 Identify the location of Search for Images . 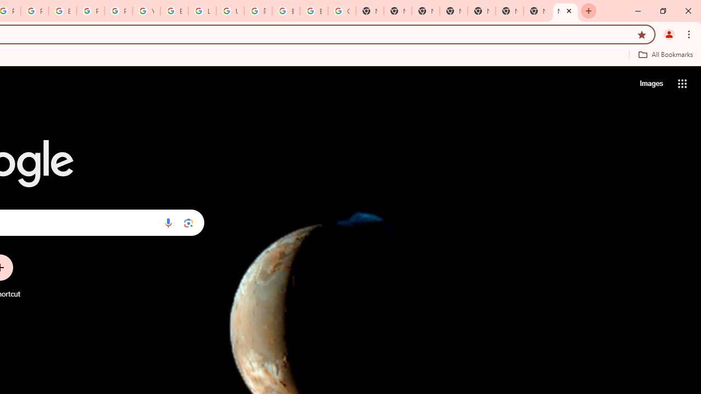
(651, 83).